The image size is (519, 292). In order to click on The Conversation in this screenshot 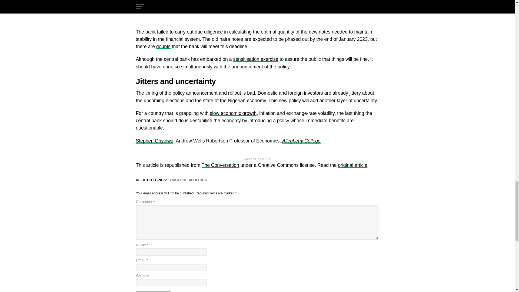, I will do `click(221, 165)`.